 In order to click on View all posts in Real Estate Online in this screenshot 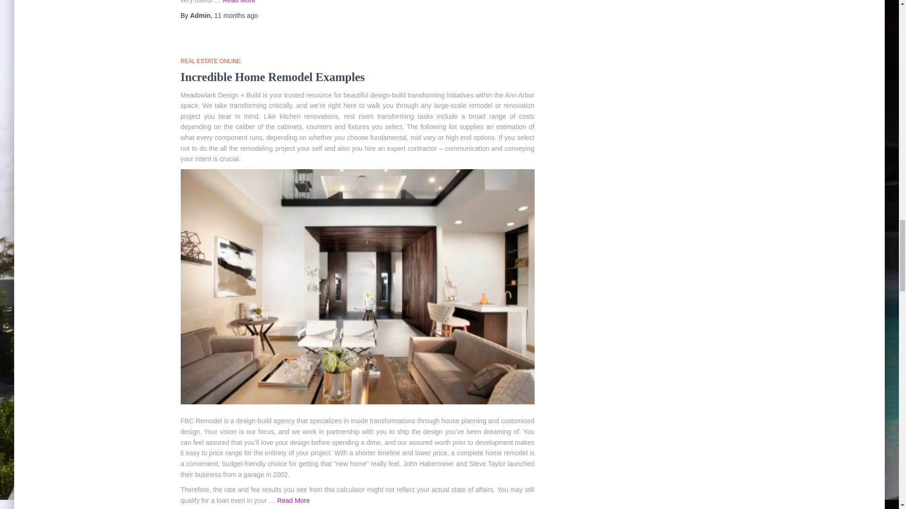, I will do `click(210, 61)`.